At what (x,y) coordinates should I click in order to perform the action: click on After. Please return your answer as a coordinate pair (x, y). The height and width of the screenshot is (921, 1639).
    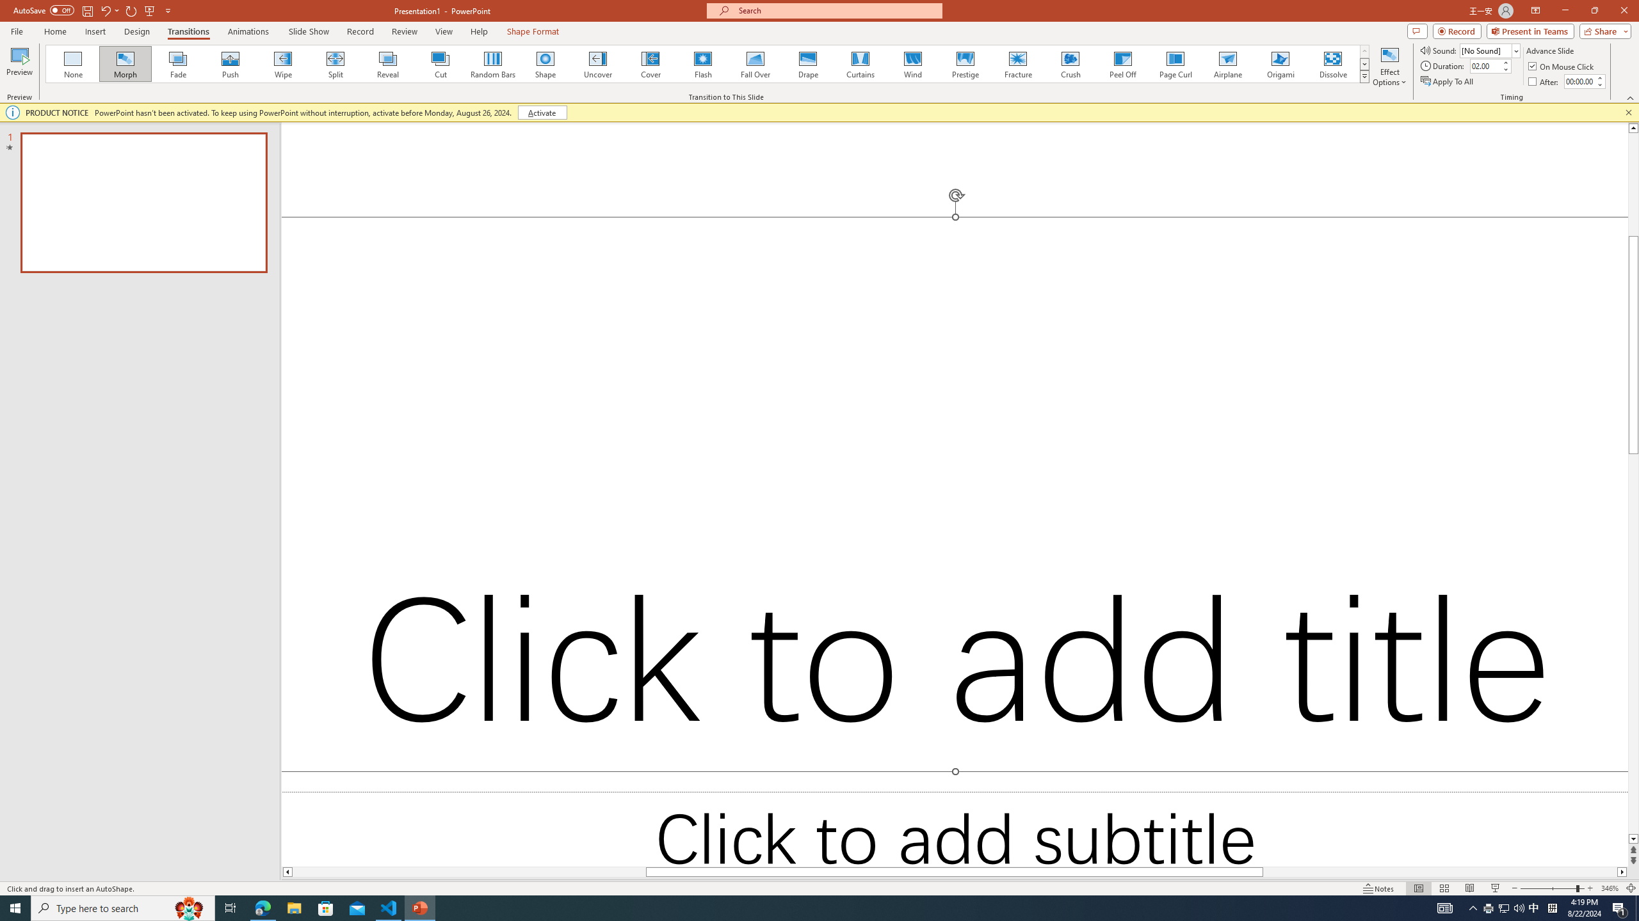
    Looking at the image, I should click on (1544, 82).